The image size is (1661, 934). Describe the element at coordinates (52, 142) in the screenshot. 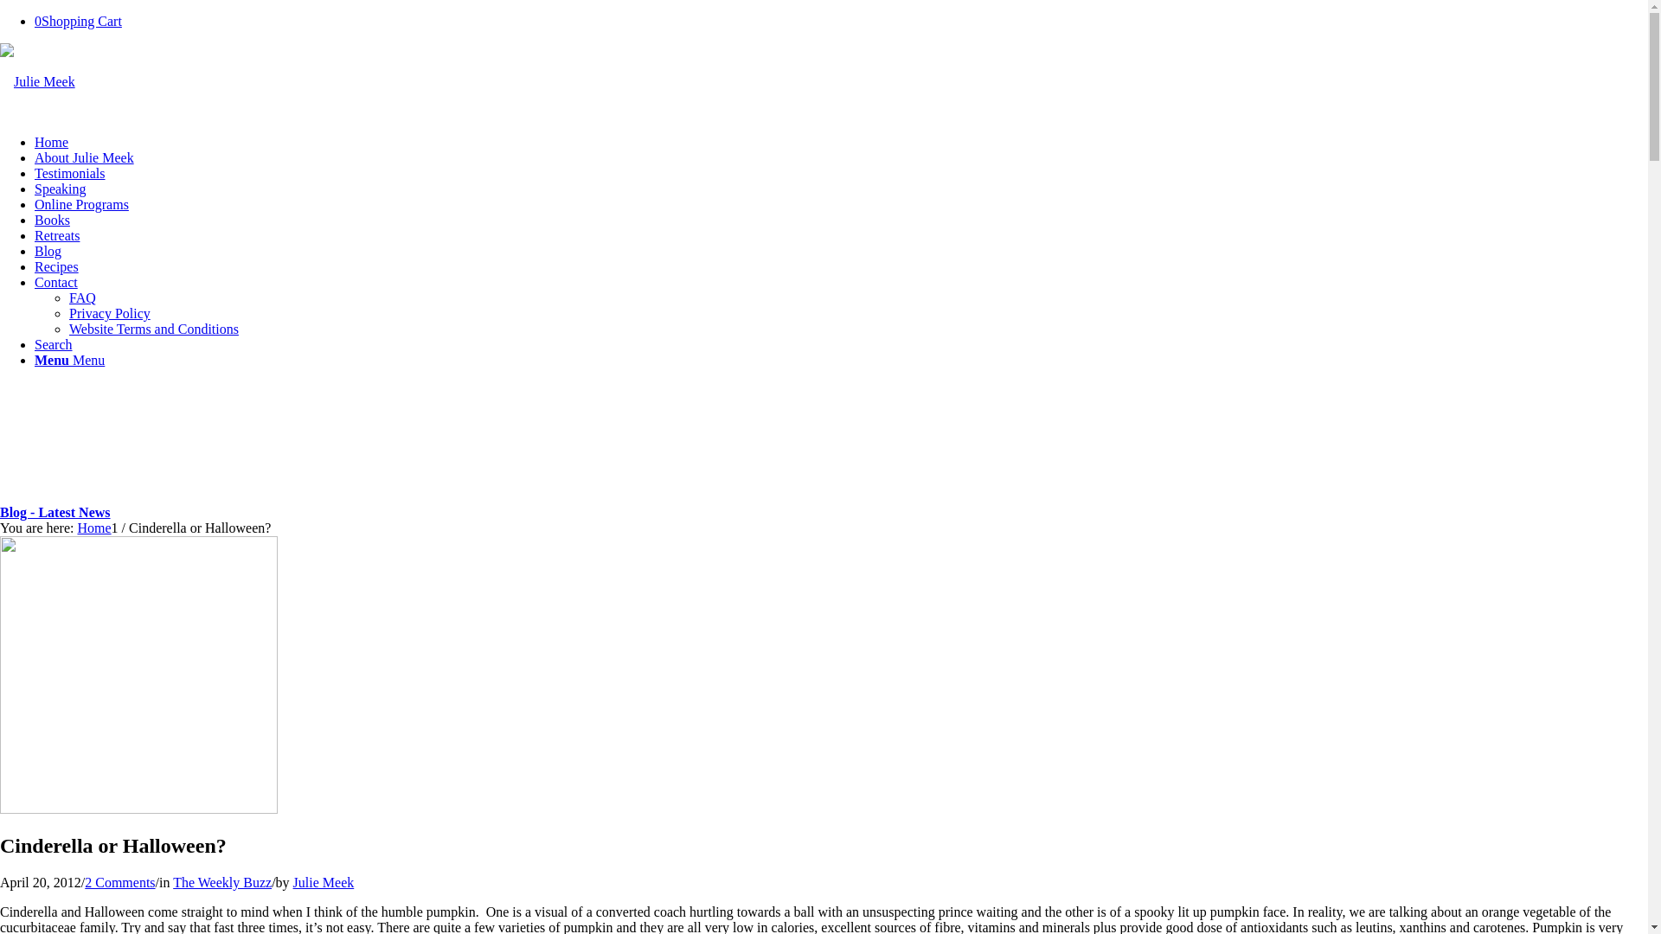

I see `Home` at that location.